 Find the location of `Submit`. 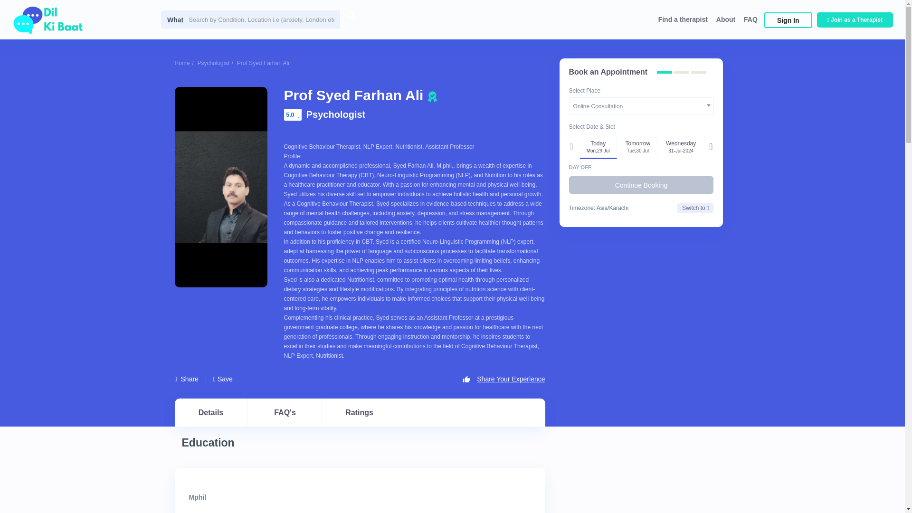

Submit is located at coordinates (259, 314).